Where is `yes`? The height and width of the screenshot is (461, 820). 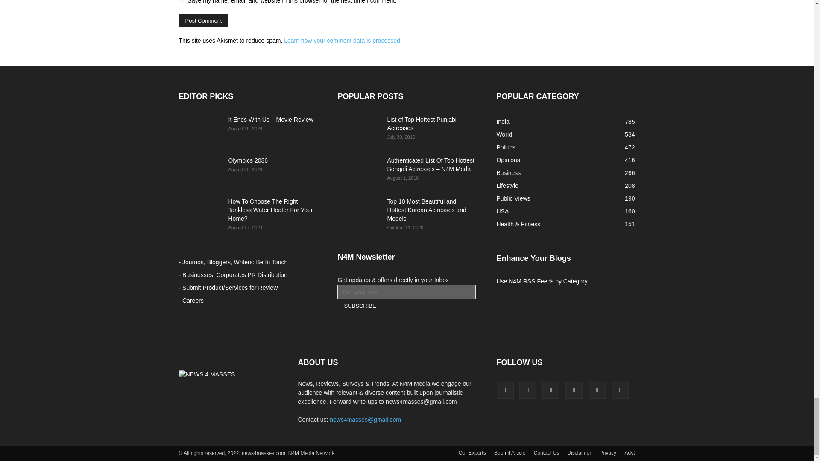
yes is located at coordinates (181, 2).